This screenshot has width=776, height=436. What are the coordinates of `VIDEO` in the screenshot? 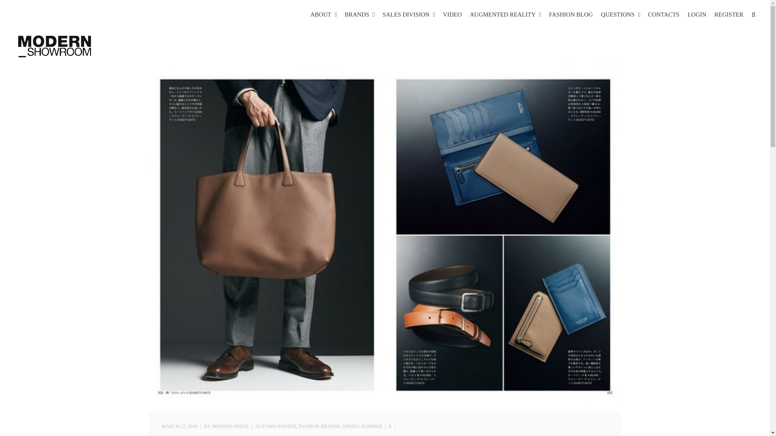 It's located at (452, 15).